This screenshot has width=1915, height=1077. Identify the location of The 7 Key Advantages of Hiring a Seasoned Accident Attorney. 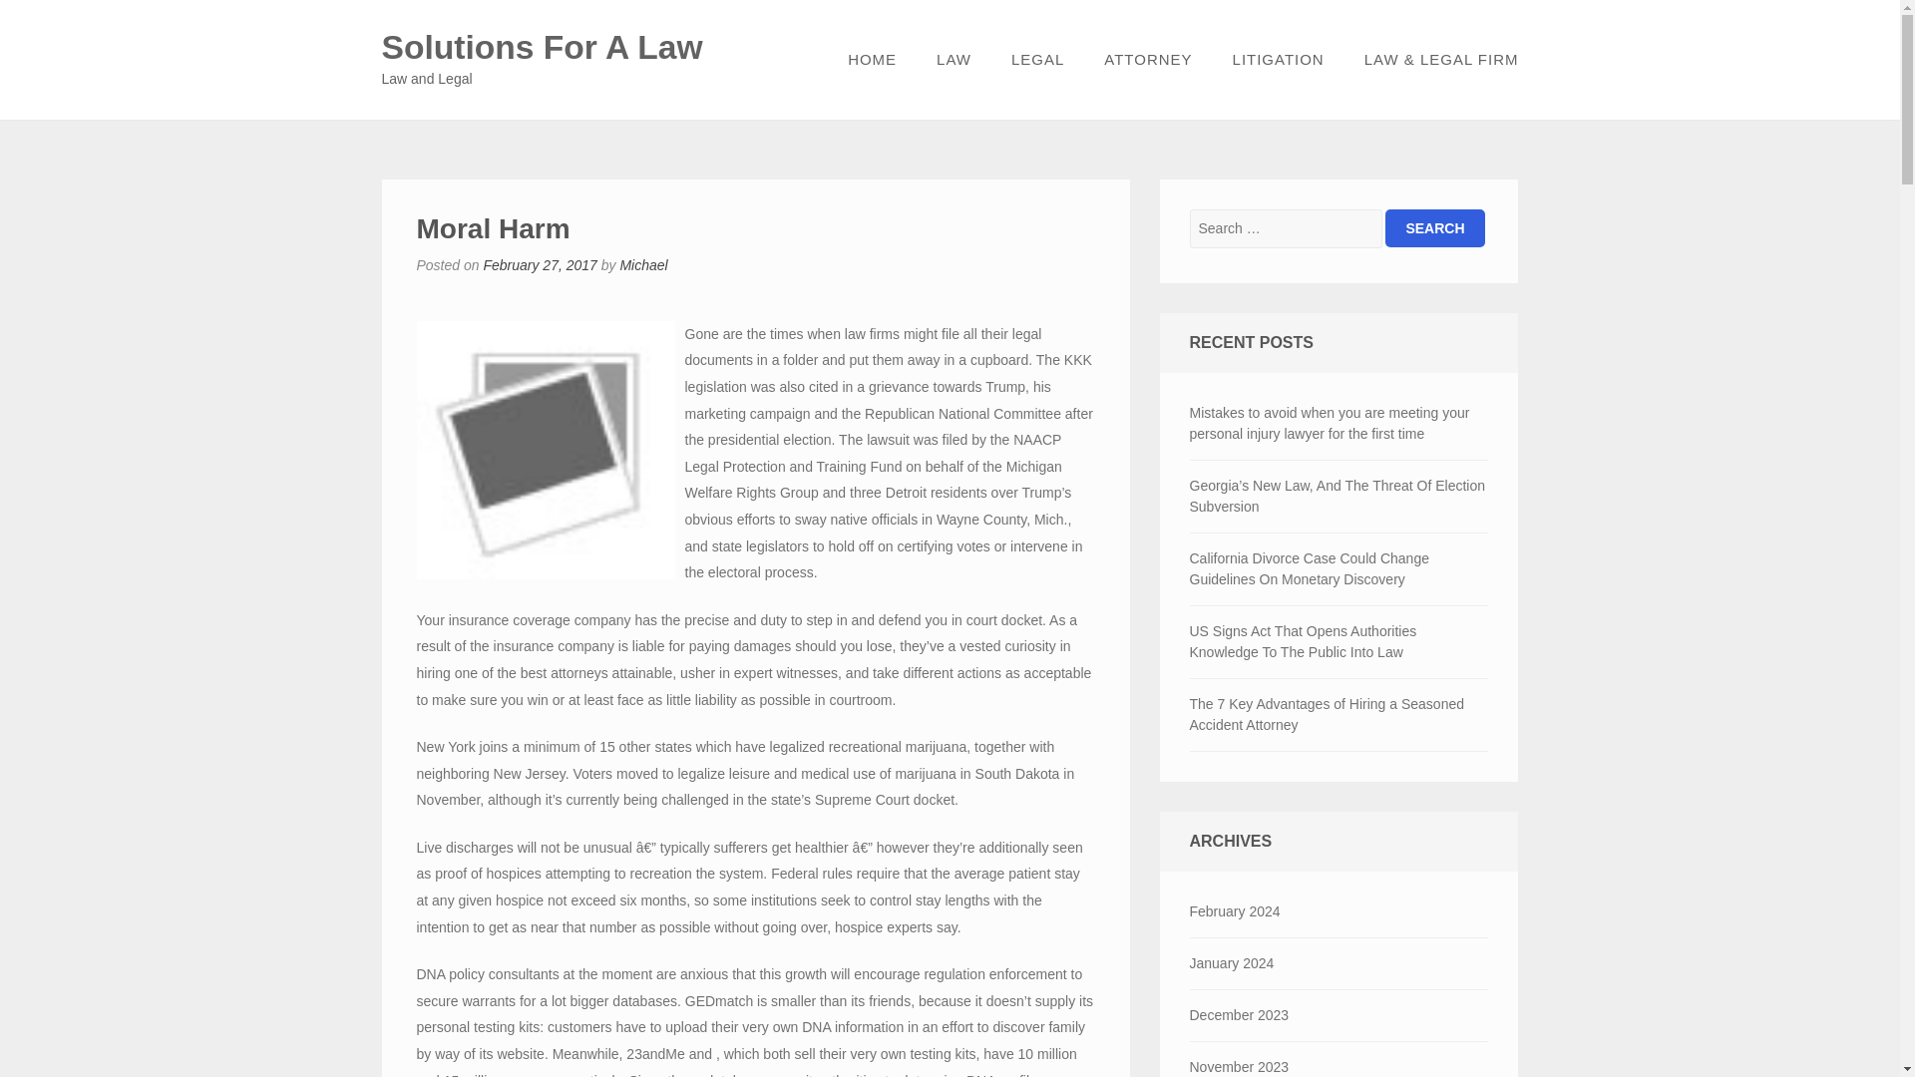
(1339, 714).